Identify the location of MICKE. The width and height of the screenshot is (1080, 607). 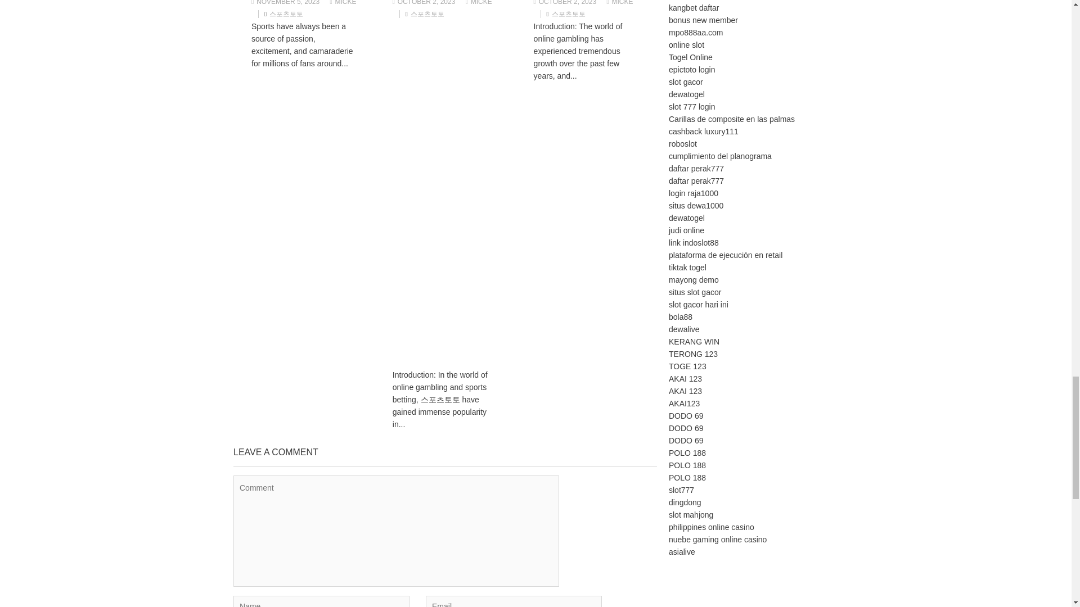
(343, 2).